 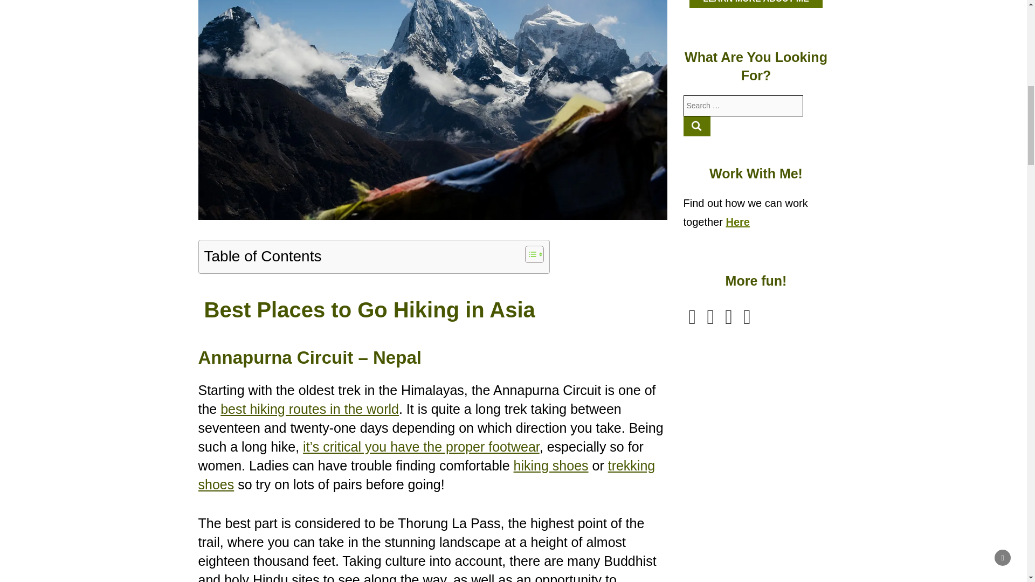 What do you see at coordinates (697, 126) in the screenshot?
I see `Search` at bounding box center [697, 126].